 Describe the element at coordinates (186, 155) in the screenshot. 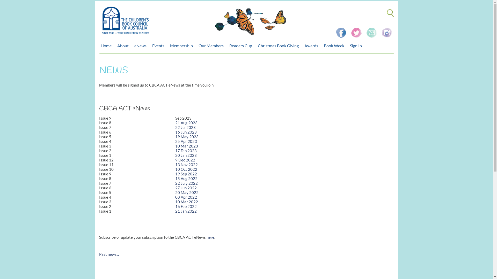

I see `20 Jan 2023` at that location.